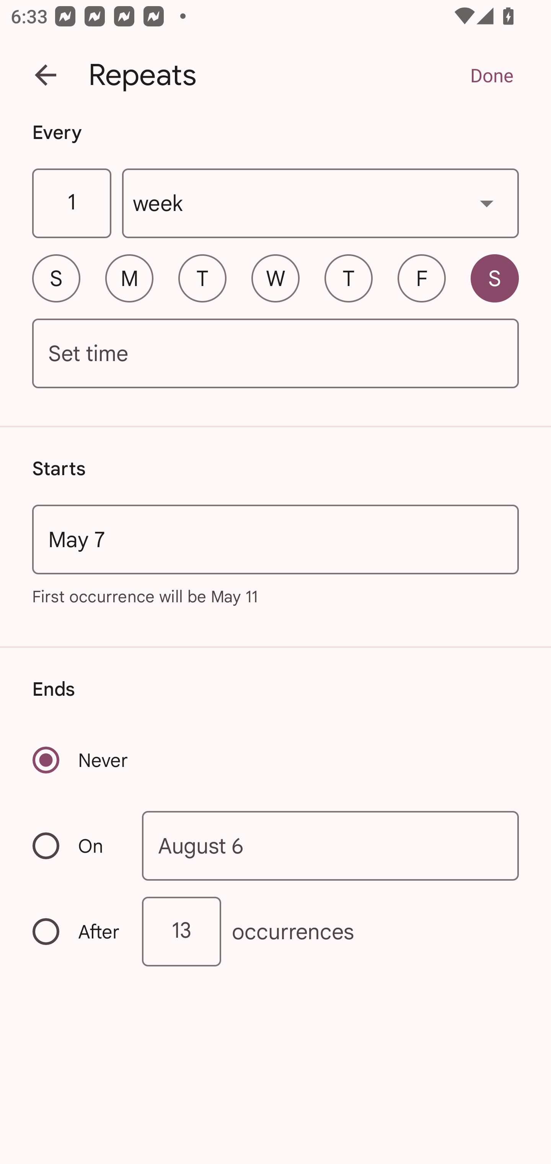 Image resolution: width=551 pixels, height=1164 pixels. What do you see at coordinates (494, 278) in the screenshot?
I see `S Saturday, selected` at bounding box center [494, 278].